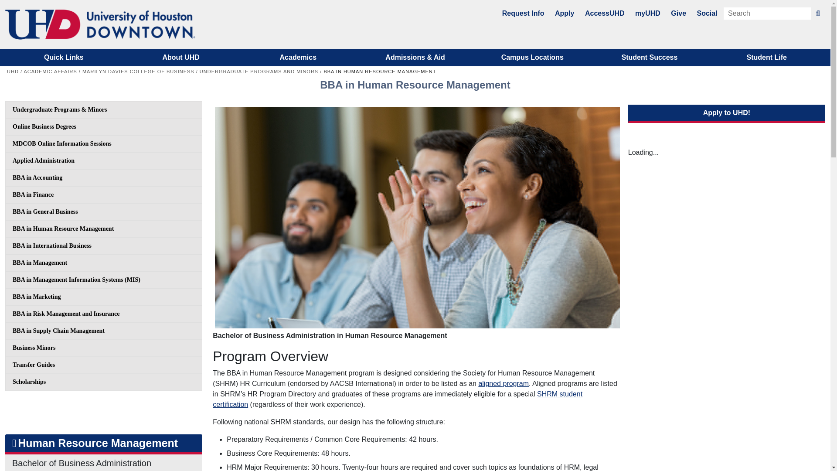 The image size is (837, 471). I want to click on Apply, so click(564, 13).